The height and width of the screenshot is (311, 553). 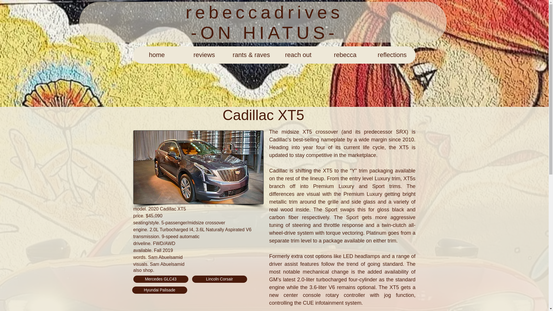 I want to click on rebecca, so click(x=344, y=55).